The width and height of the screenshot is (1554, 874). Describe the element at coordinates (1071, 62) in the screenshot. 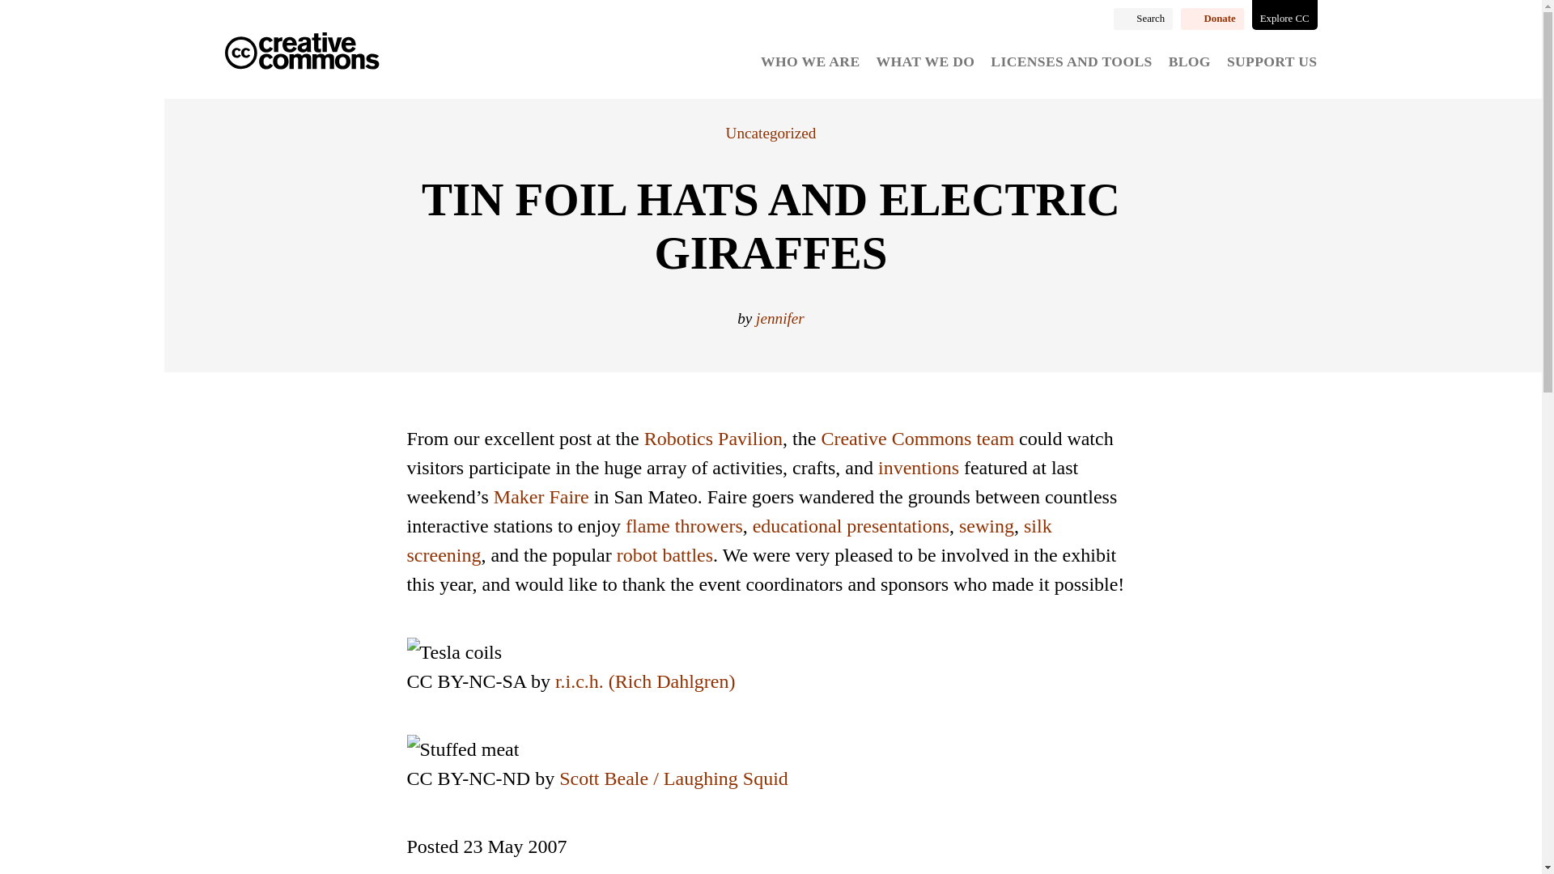

I see `LICENSES AND TOOLS` at that location.